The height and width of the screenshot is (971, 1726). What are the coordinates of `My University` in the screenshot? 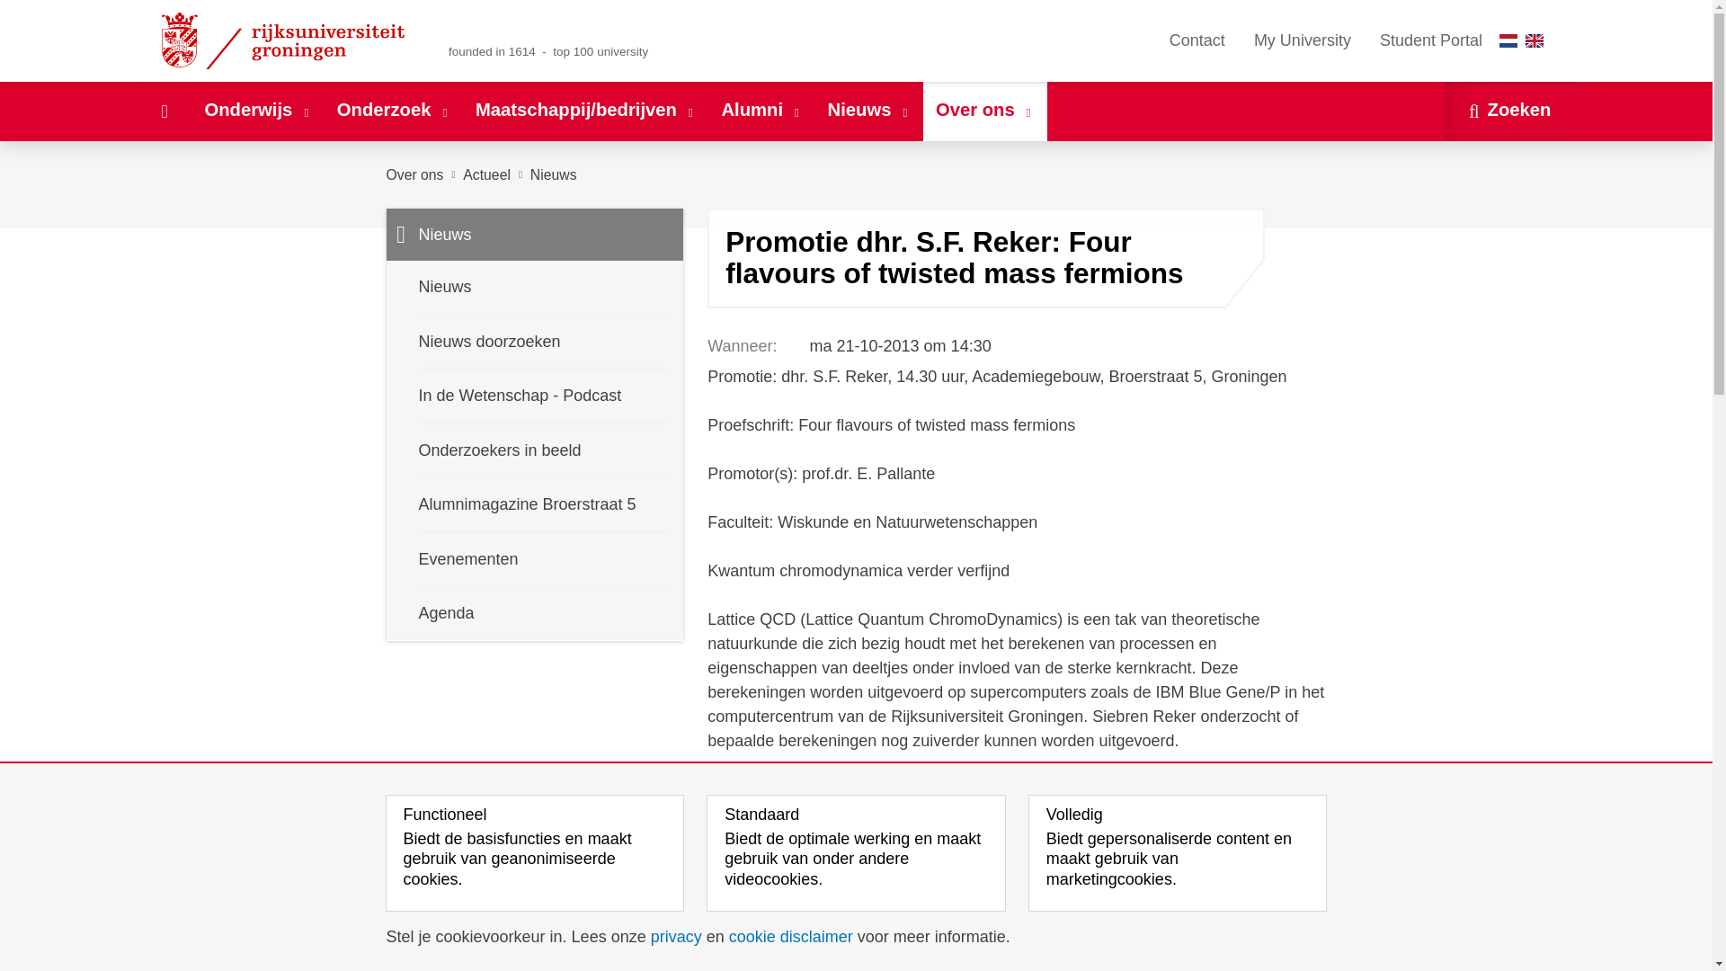 It's located at (1302, 40).